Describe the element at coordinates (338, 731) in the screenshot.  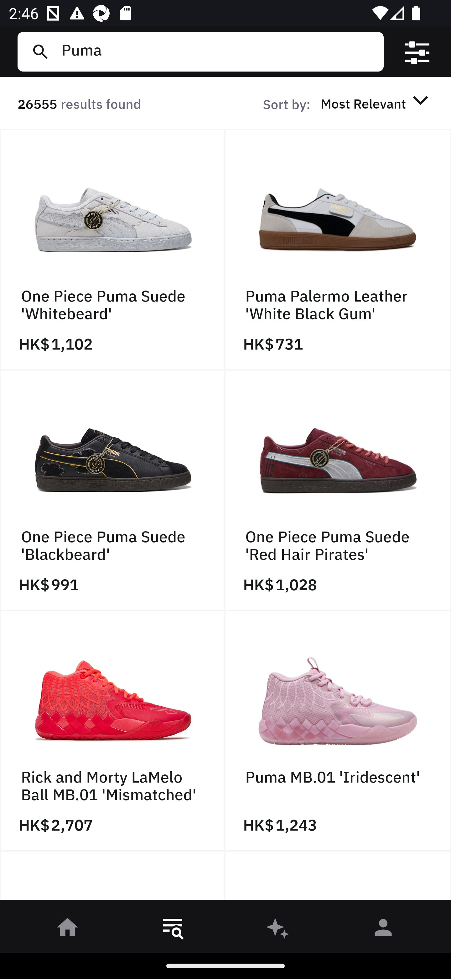
I see `Puma MB.01 'Iridescent' HK$ 1,243` at that location.